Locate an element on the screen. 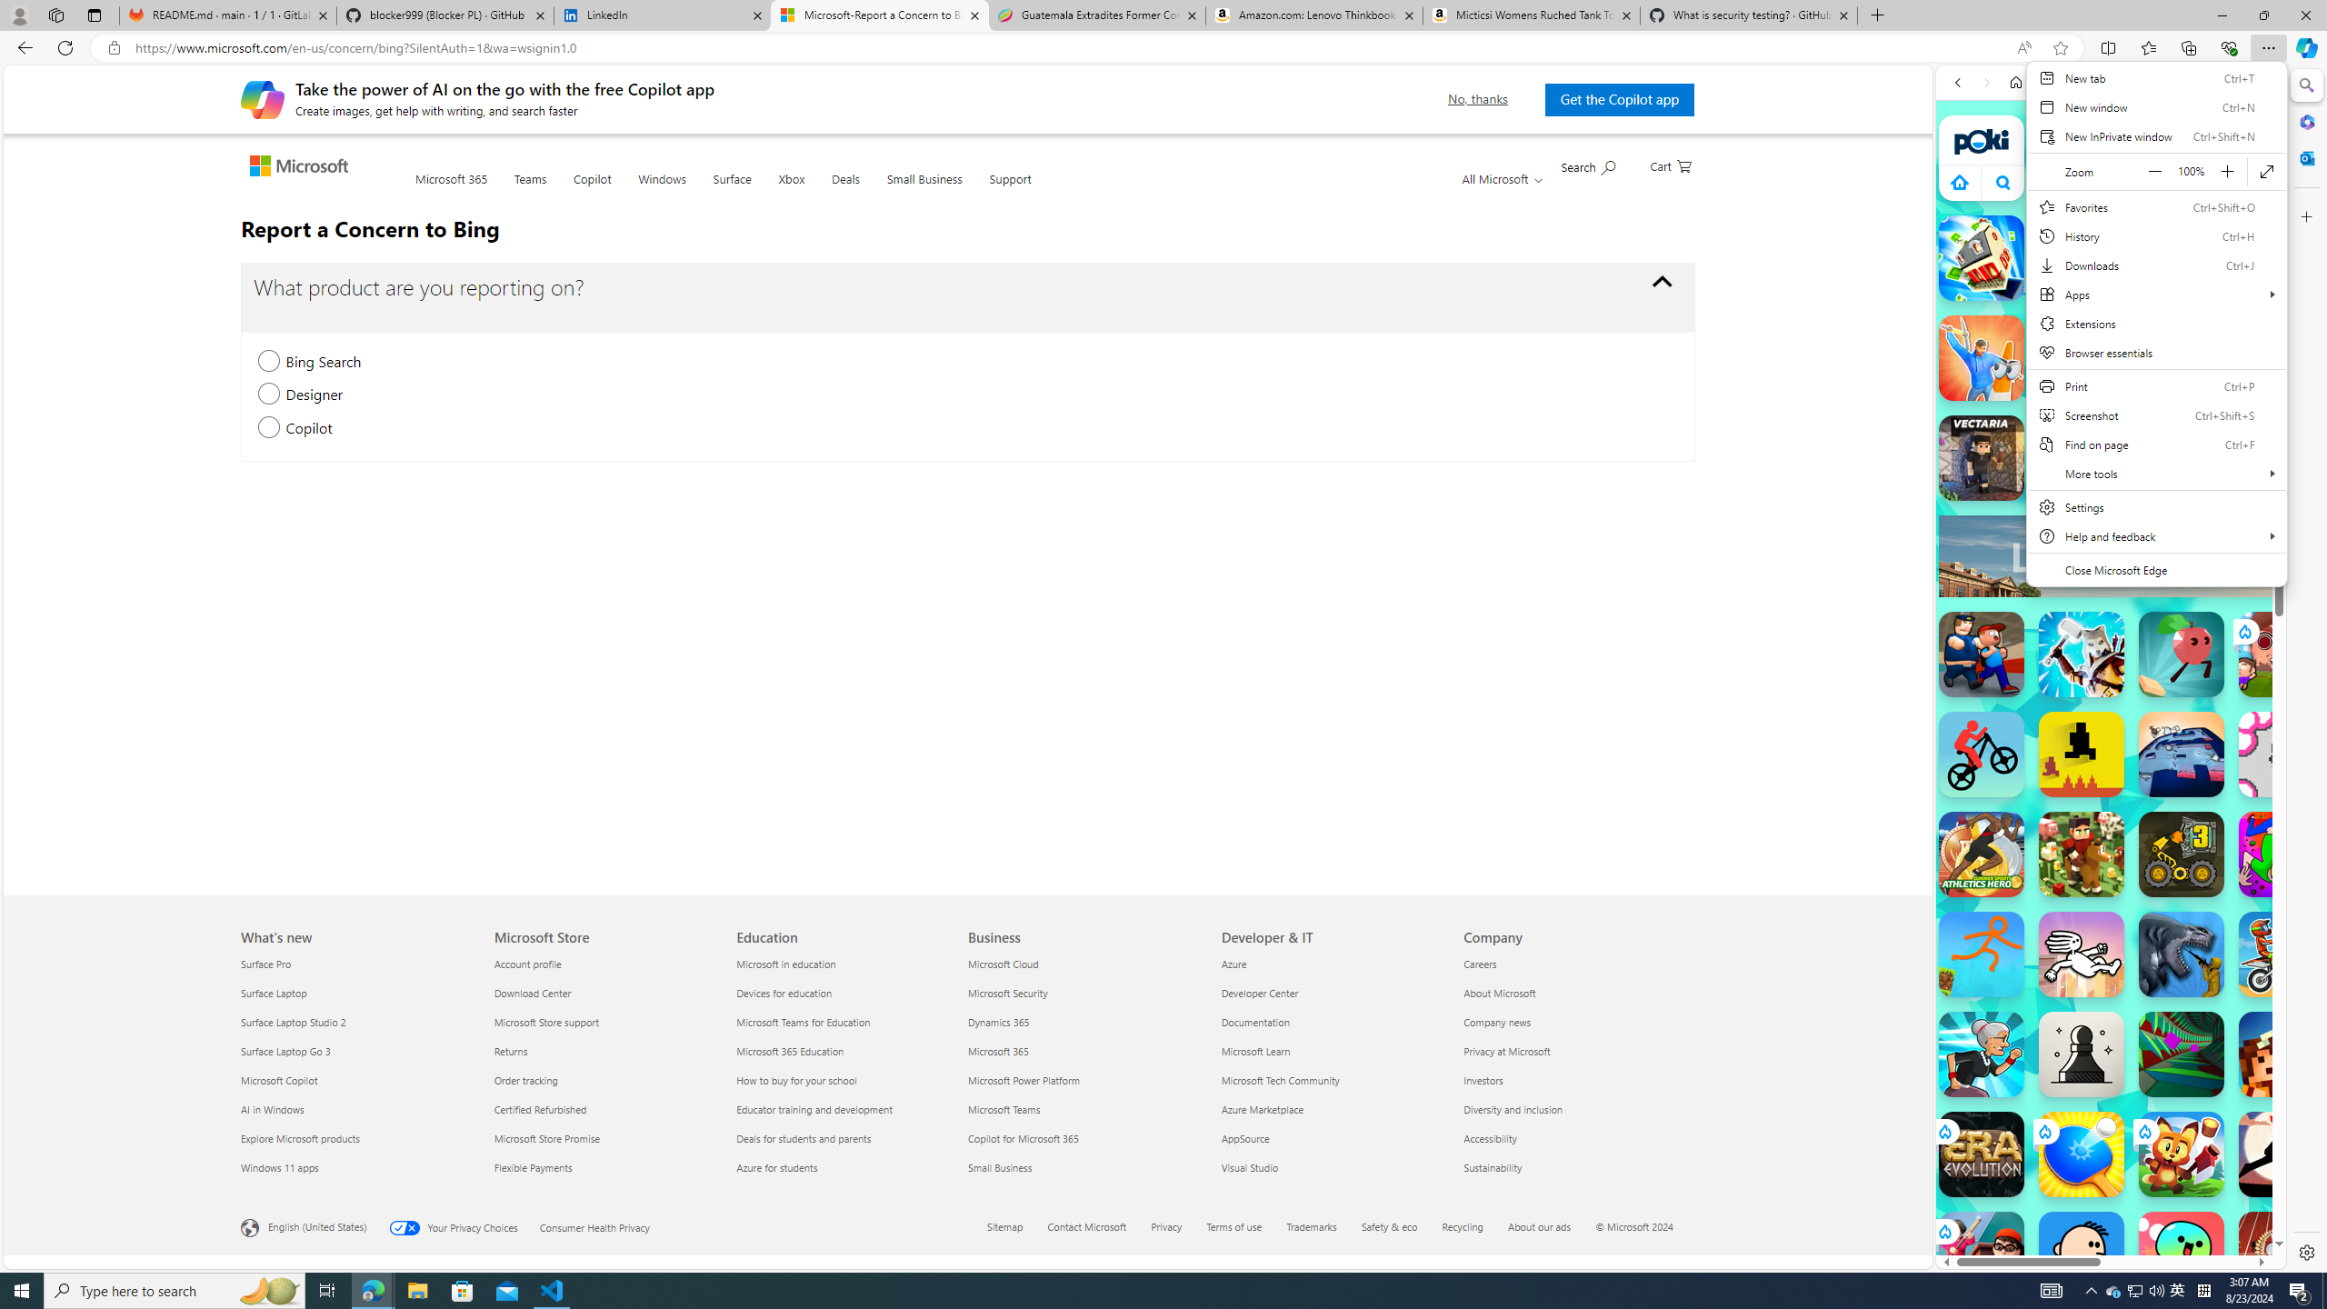  Eat the world is located at coordinates (2282, 654).